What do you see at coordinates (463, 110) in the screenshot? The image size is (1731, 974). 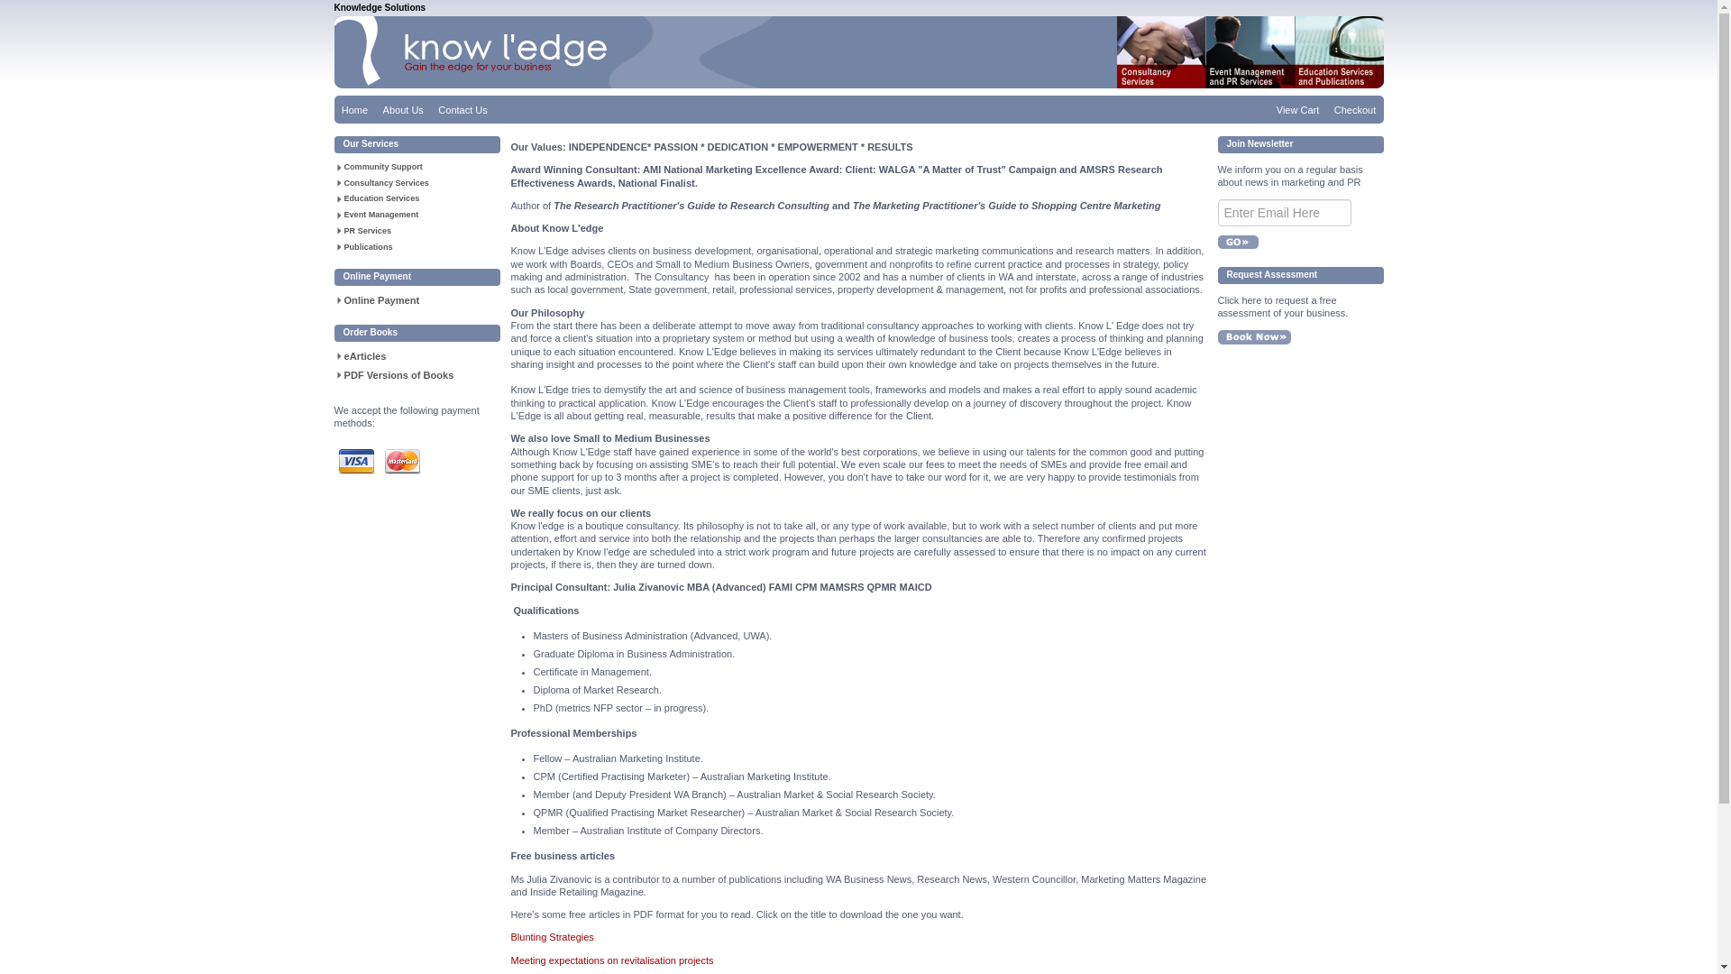 I see `Contact Us` at bounding box center [463, 110].